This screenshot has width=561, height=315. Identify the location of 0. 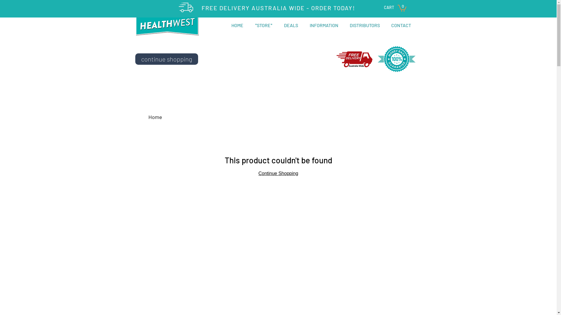
(402, 8).